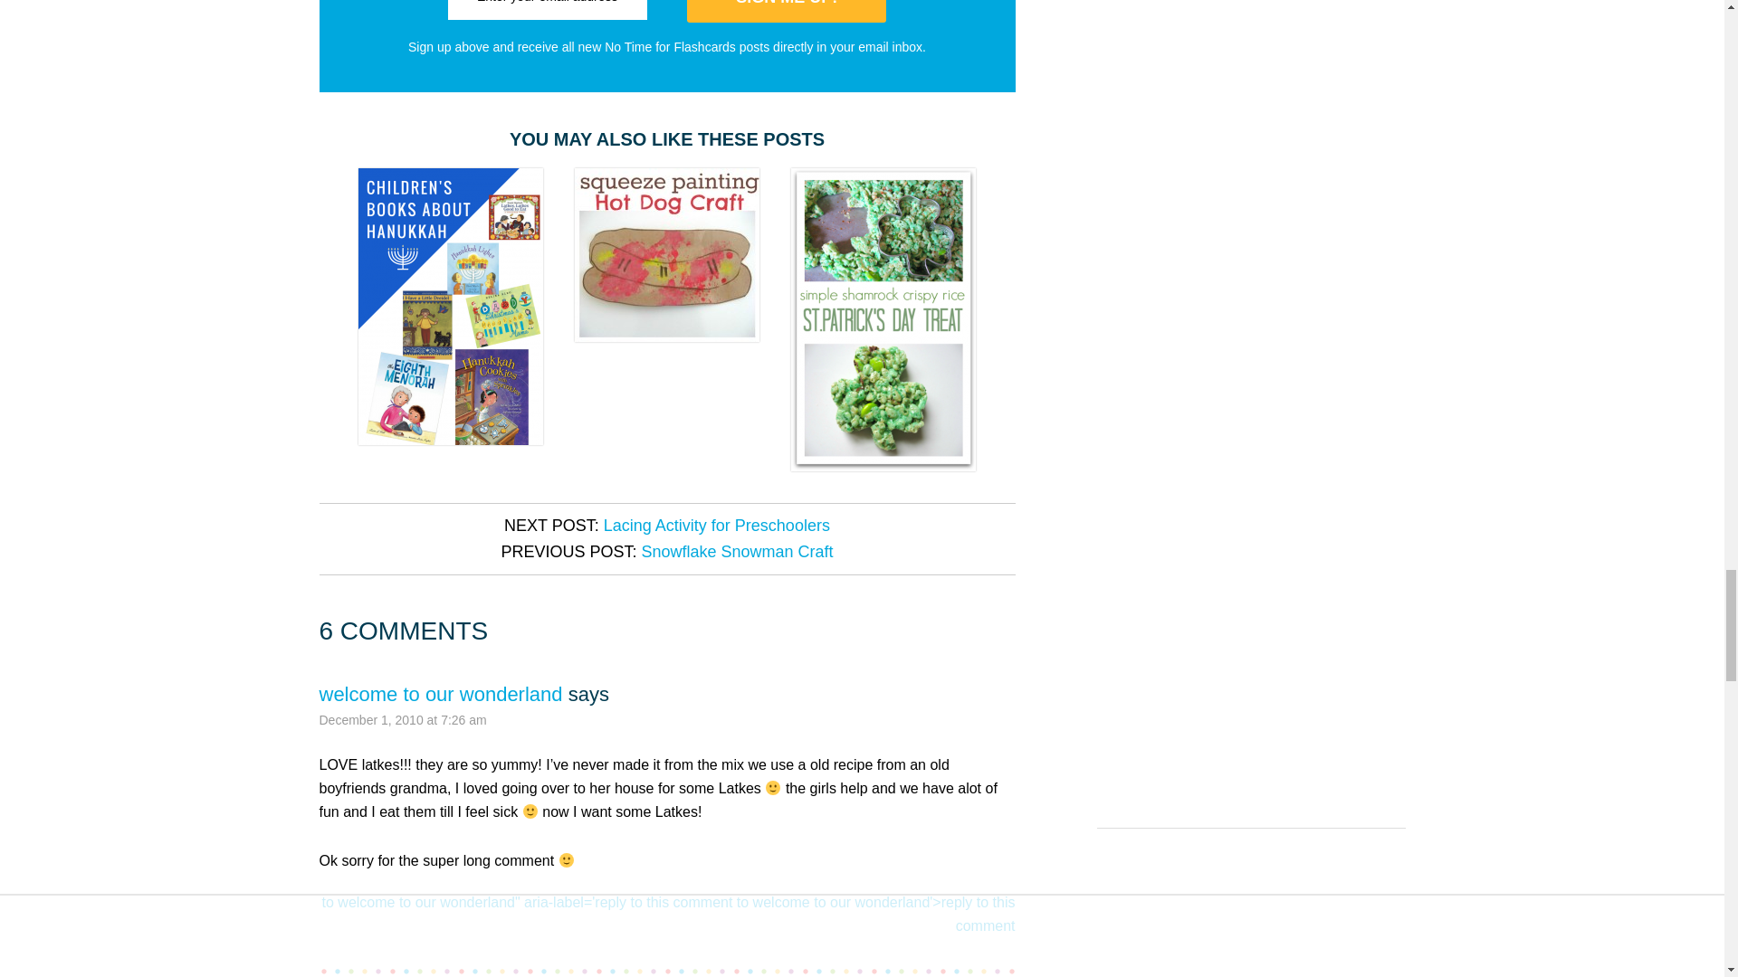 The height and width of the screenshot is (977, 1738). Describe the element at coordinates (667, 255) in the screenshot. I see `Permanent Link toSqueeze Painting Hot Dog Craft` at that location.